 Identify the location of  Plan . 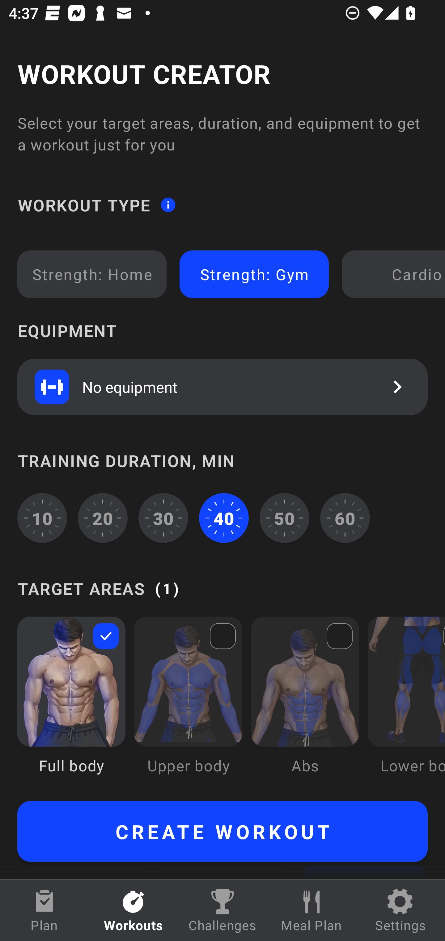
(44, 911).